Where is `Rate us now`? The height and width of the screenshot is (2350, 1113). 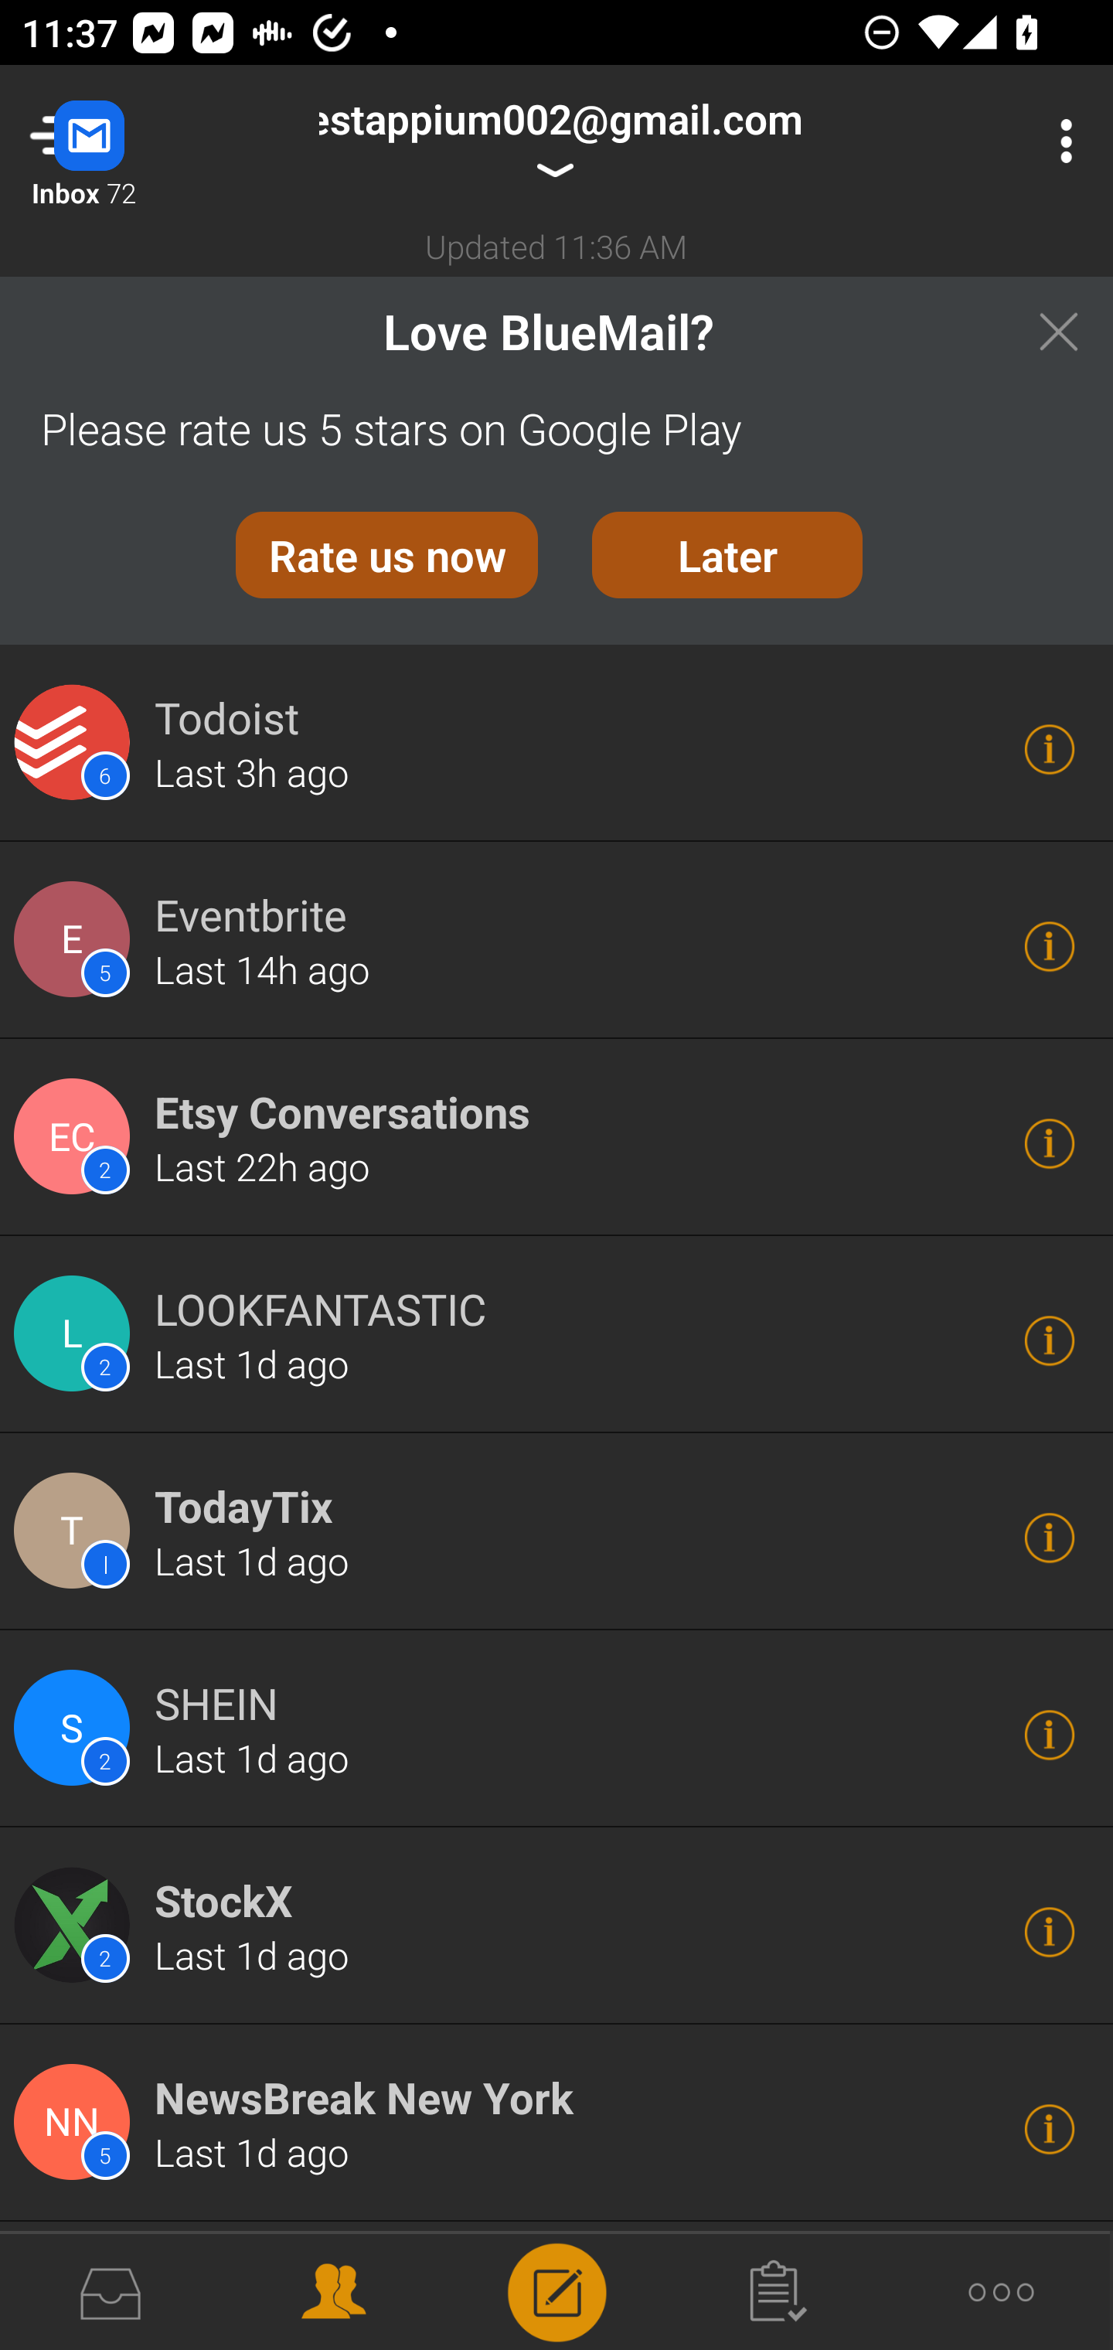 Rate us now is located at coordinates (386, 555).